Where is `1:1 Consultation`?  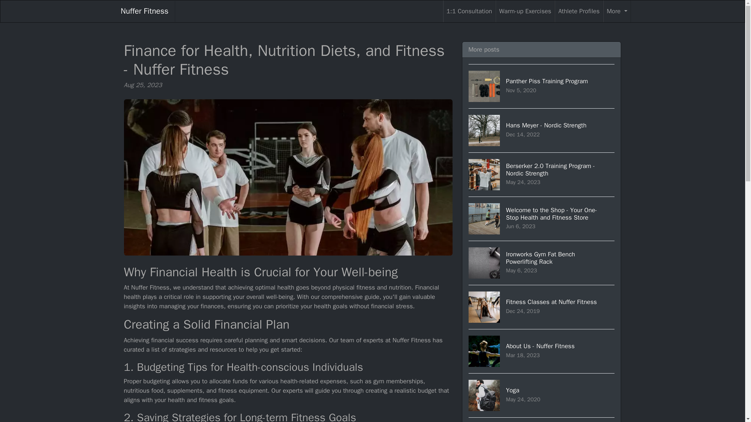 1:1 Consultation is located at coordinates (542, 130).